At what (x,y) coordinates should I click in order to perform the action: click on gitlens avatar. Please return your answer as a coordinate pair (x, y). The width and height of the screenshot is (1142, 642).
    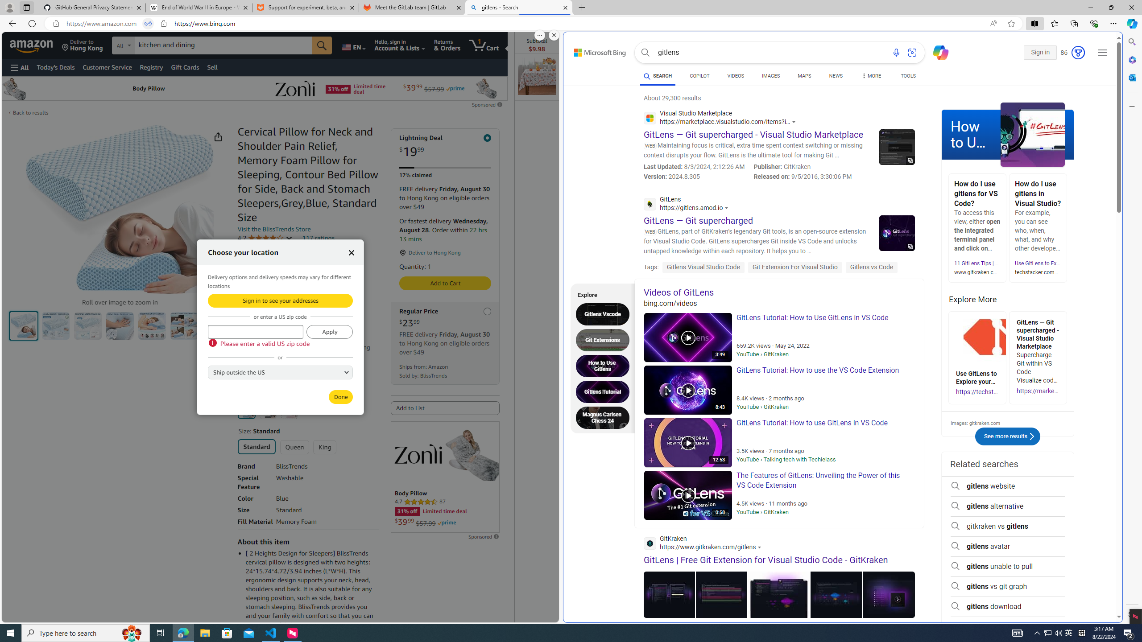
    Looking at the image, I should click on (1007, 547).